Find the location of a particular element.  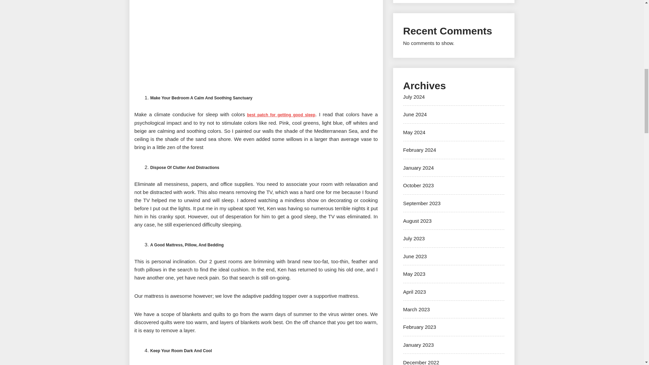

May 2024 is located at coordinates (414, 132).